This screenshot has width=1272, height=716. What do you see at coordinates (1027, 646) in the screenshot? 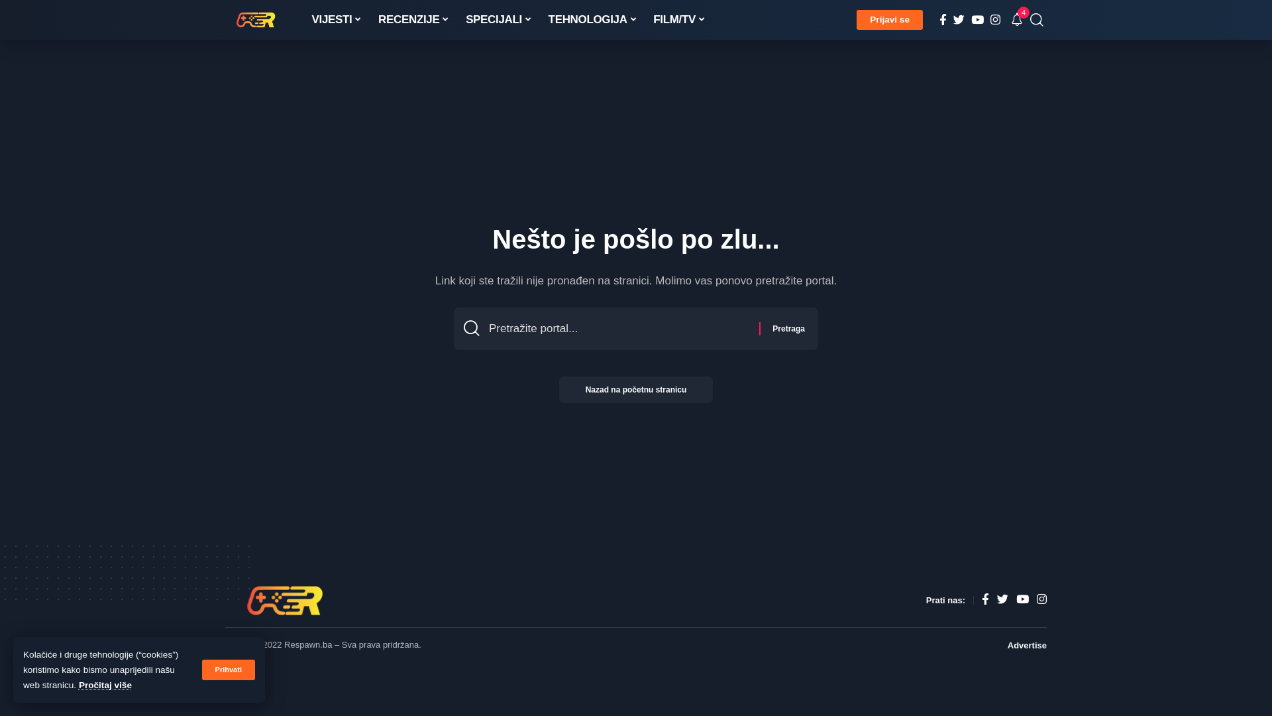
I see `Advertise` at bounding box center [1027, 646].